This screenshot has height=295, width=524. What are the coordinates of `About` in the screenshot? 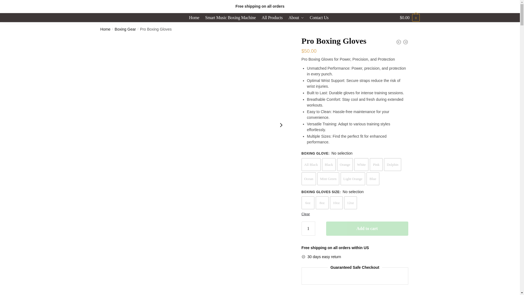 It's located at (296, 17).